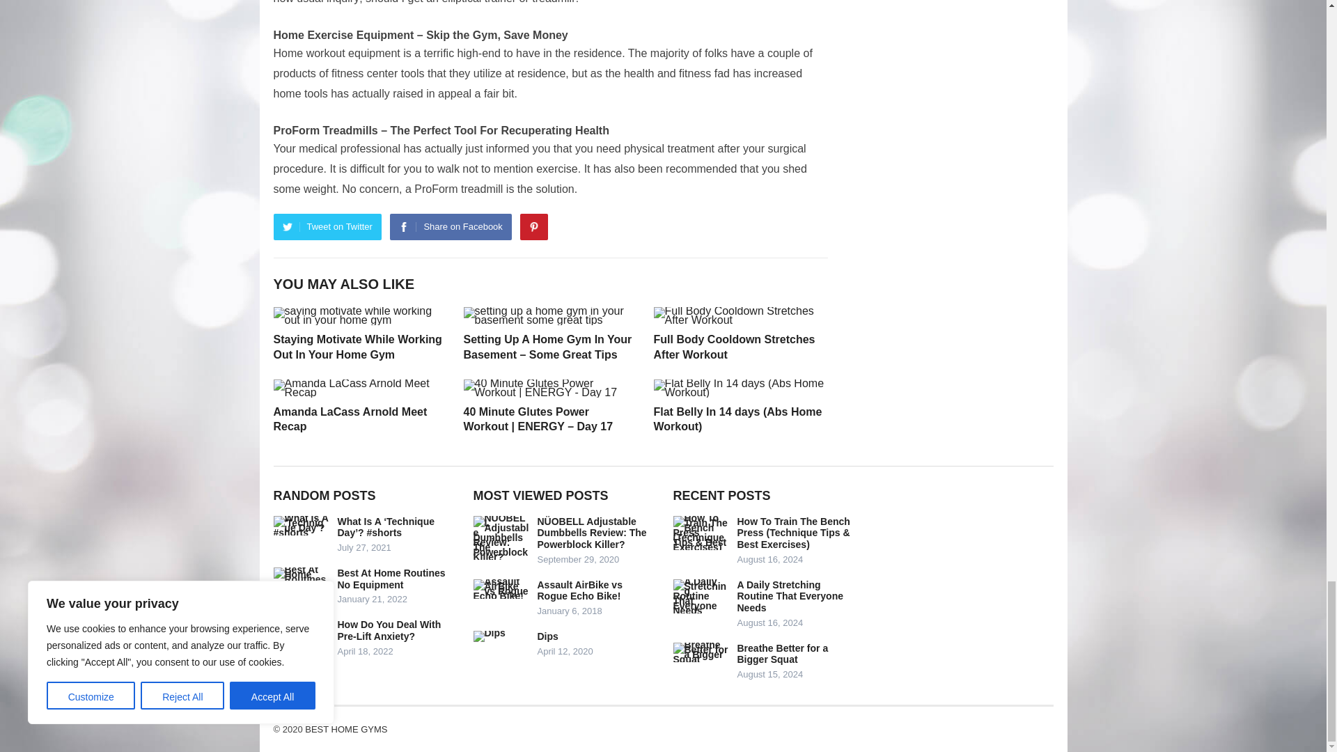 The image size is (1337, 752). Describe the element at coordinates (740, 315) in the screenshot. I see `Full Body Cooldown Stretches After Workout 6` at that location.